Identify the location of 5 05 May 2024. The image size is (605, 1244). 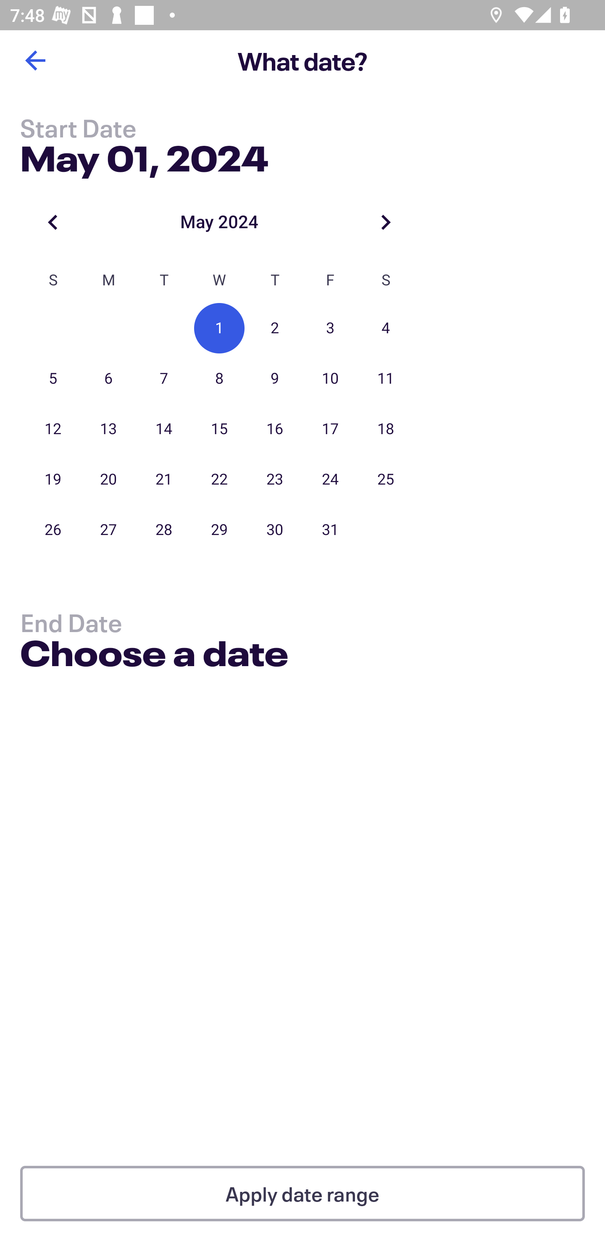
(53, 379).